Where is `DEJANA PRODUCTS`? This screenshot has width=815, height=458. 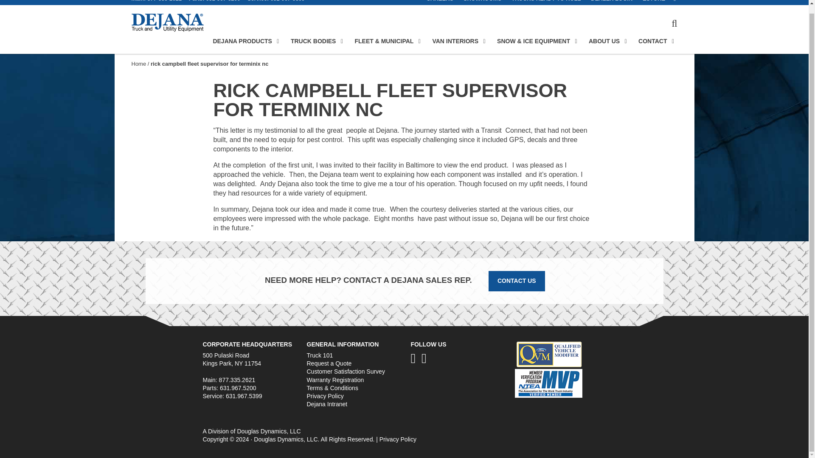
DEJANA PRODUCTS is located at coordinates (242, 41).